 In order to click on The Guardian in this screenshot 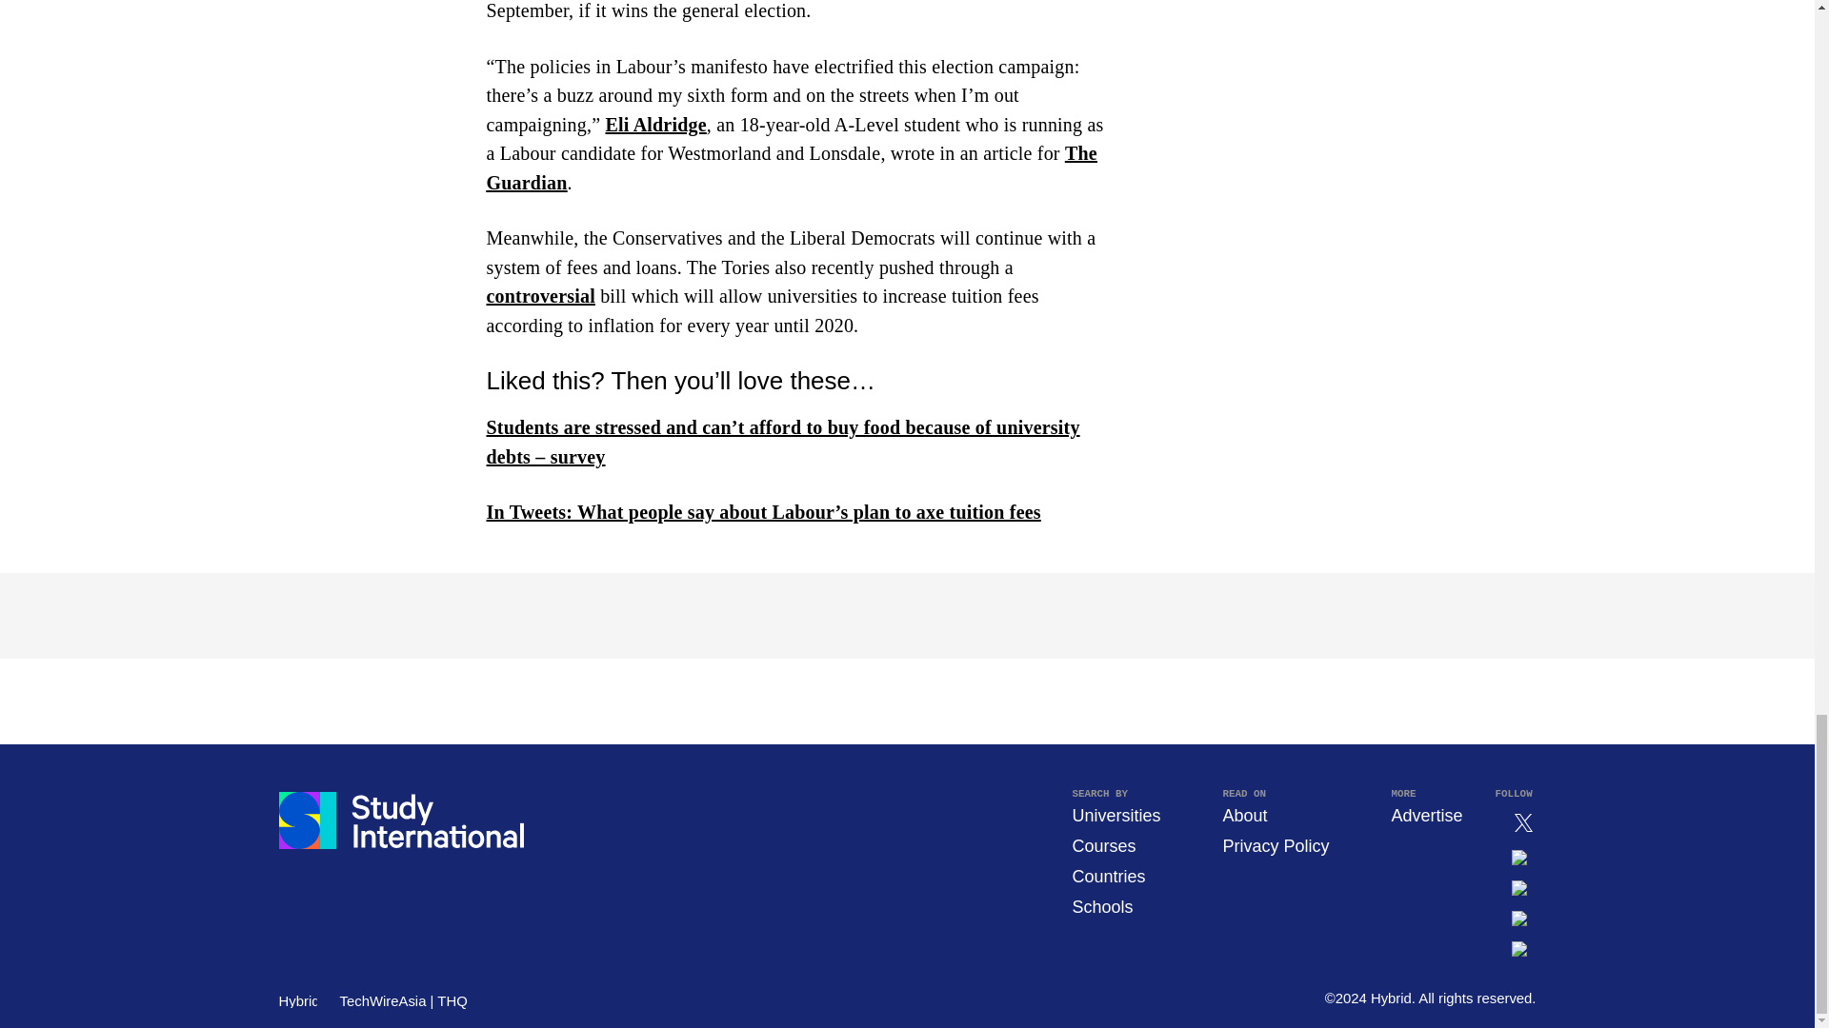, I will do `click(791, 168)`.